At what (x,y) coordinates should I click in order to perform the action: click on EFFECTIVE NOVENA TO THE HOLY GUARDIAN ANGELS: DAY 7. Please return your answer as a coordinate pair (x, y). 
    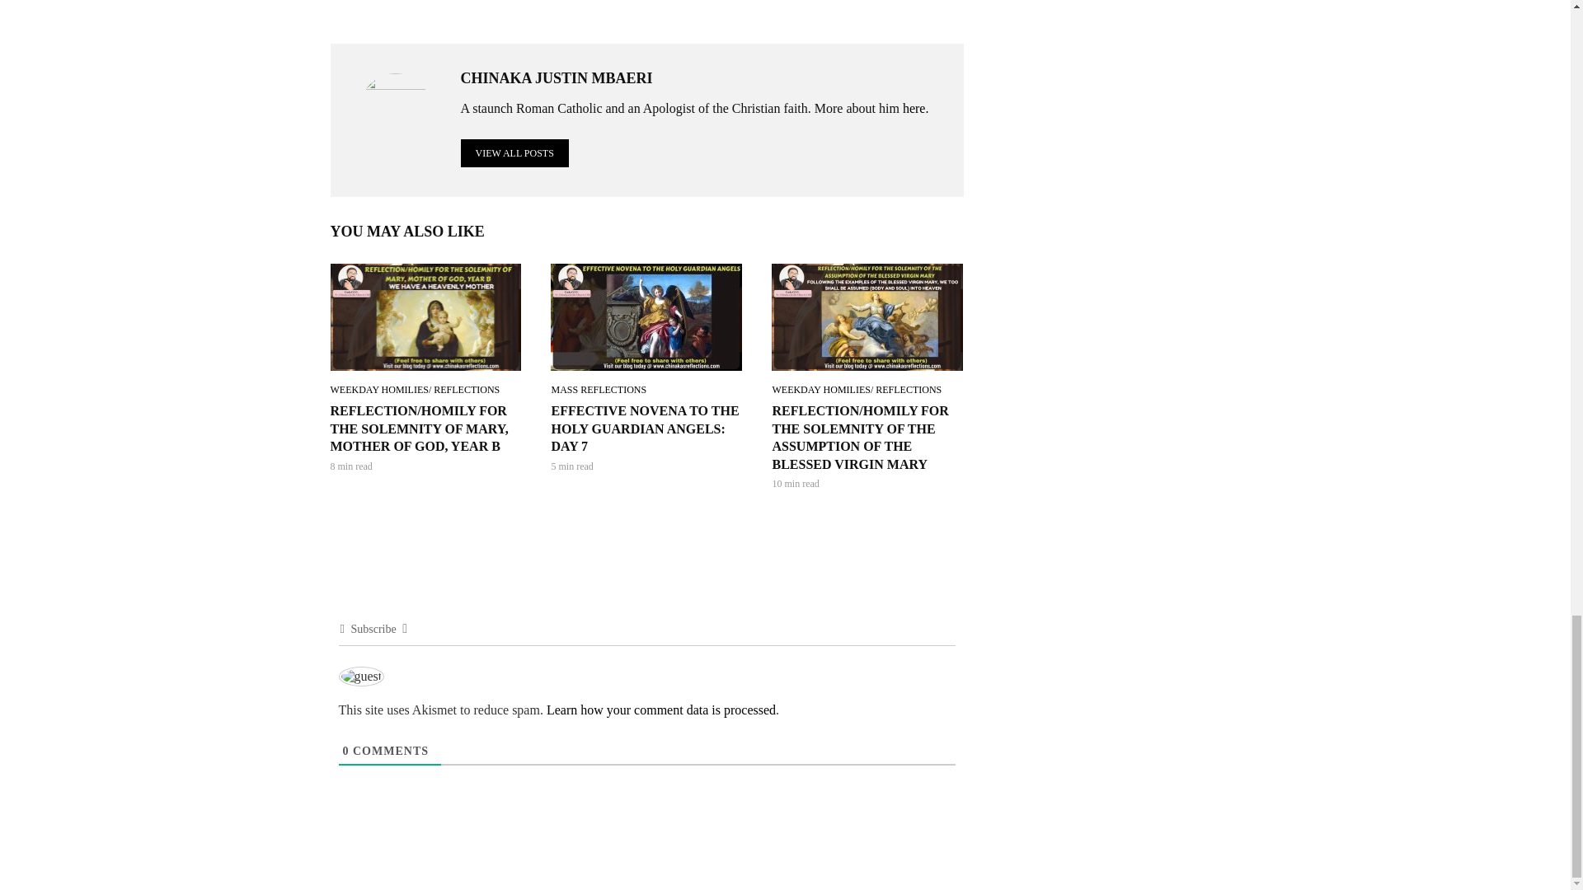
    Looking at the image, I should click on (646, 316).